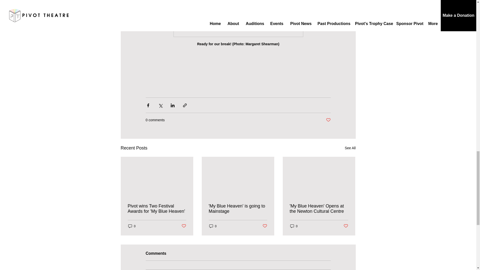 Image resolution: width=480 pixels, height=270 pixels. Describe the element at coordinates (318, 209) in the screenshot. I see `'My Blue Heaven' Opens at the Newton Cultural Centre` at that location.